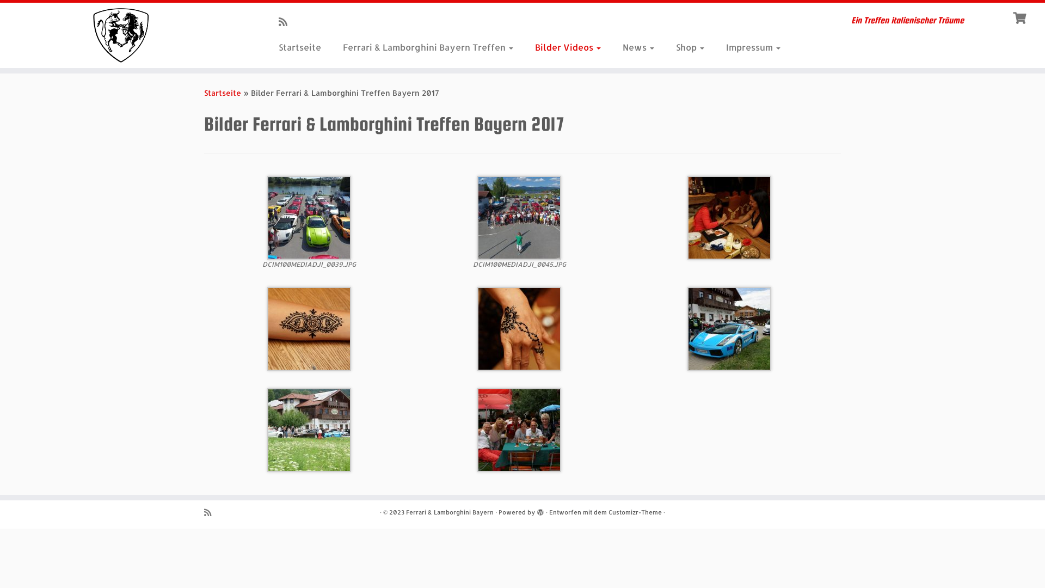 Image resolution: width=1045 pixels, height=588 pixels. I want to click on News, so click(638, 47).